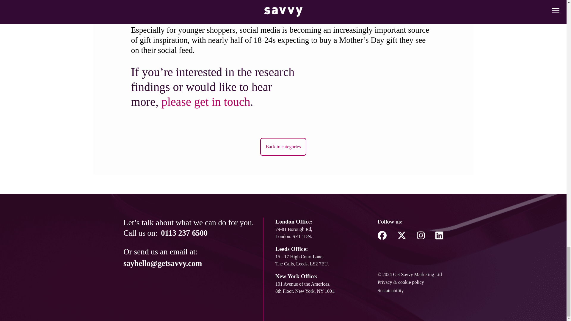  I want to click on Sustainability, so click(410, 291).